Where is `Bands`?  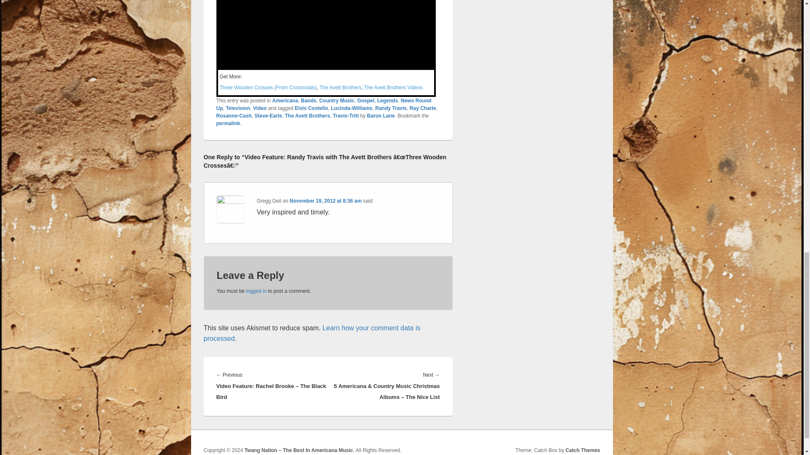
Bands is located at coordinates (308, 101).